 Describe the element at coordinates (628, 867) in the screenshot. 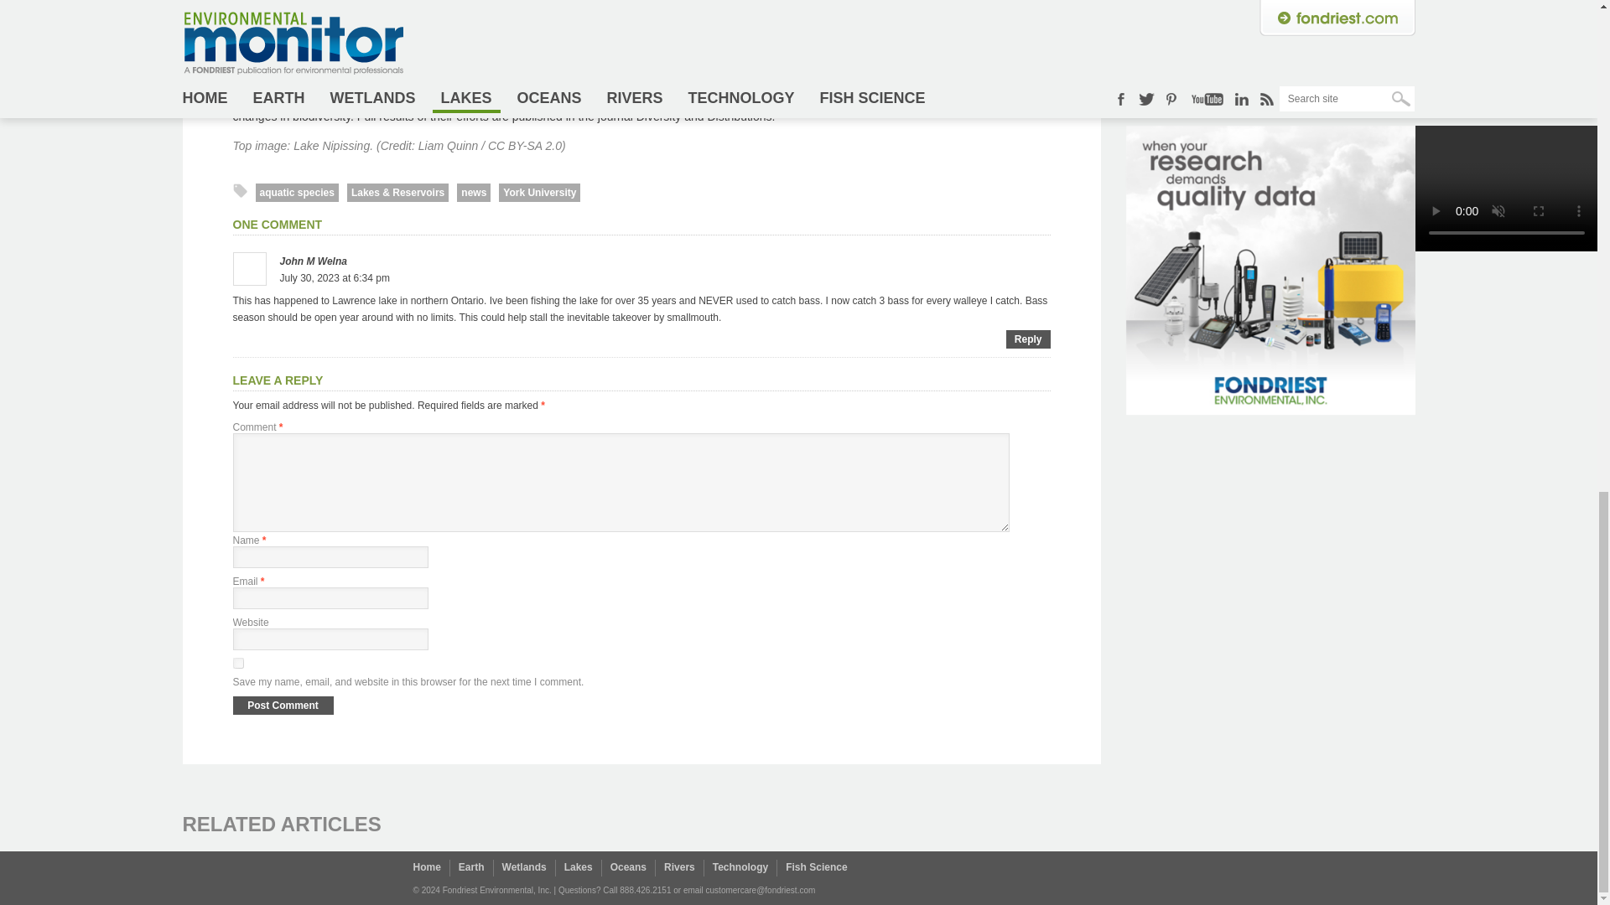

I see `Oceans` at that location.